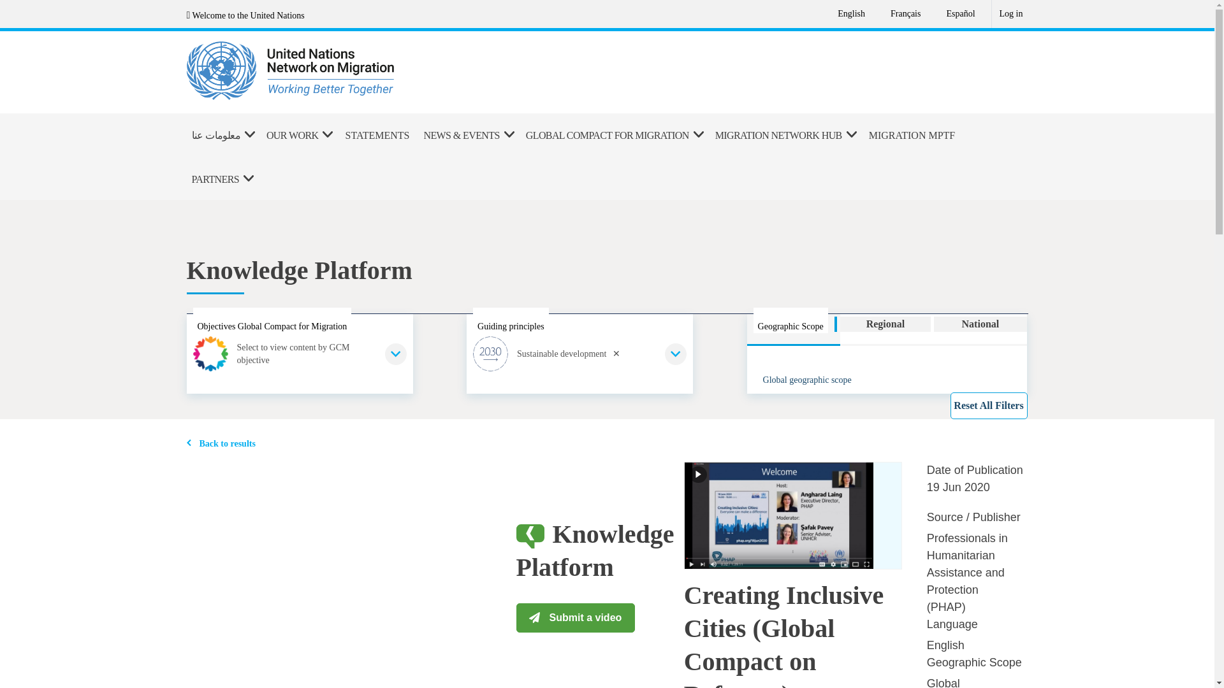 This screenshot has width=1224, height=688. Describe the element at coordinates (356, 71) in the screenshot. I see `Home` at that location.